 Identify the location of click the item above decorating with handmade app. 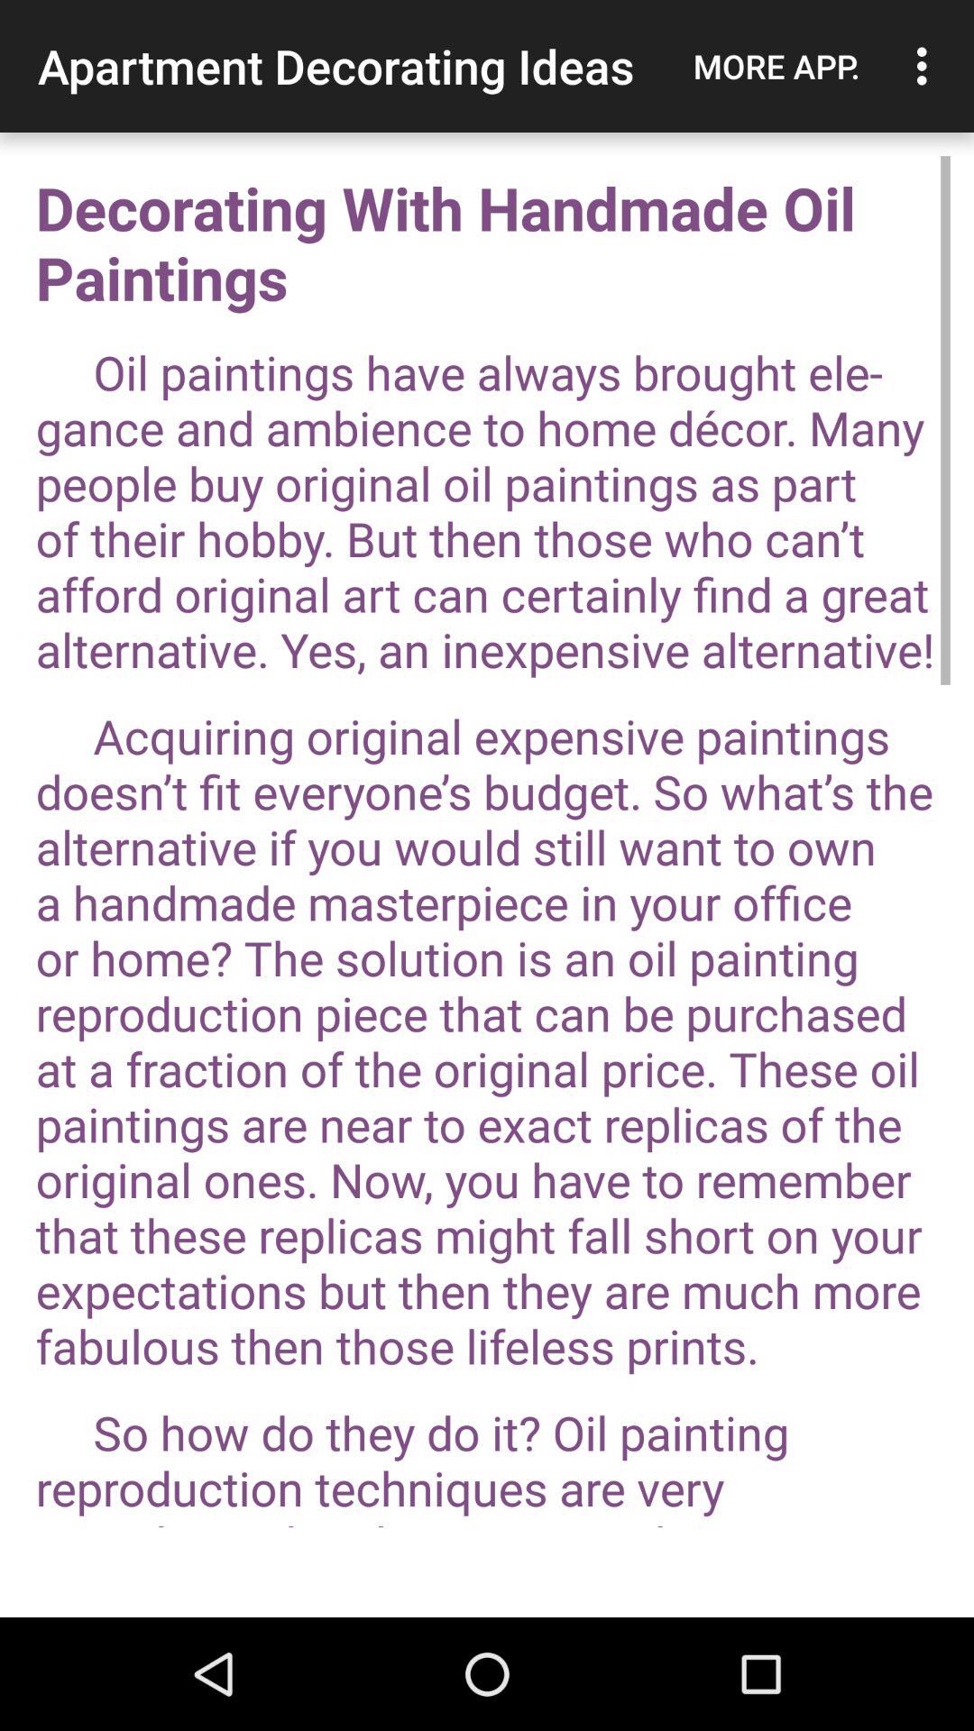
(927, 66).